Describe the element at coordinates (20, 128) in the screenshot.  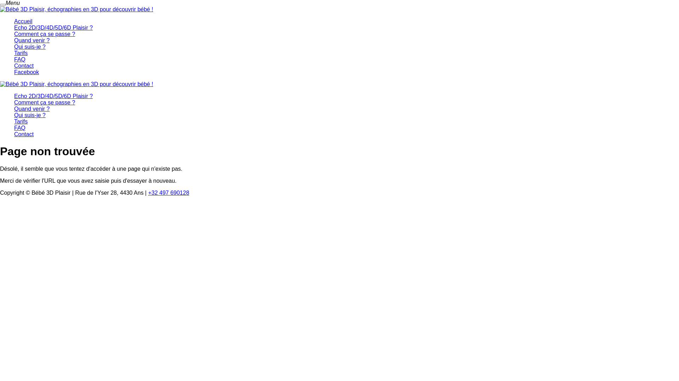
I see `FAQ` at that location.